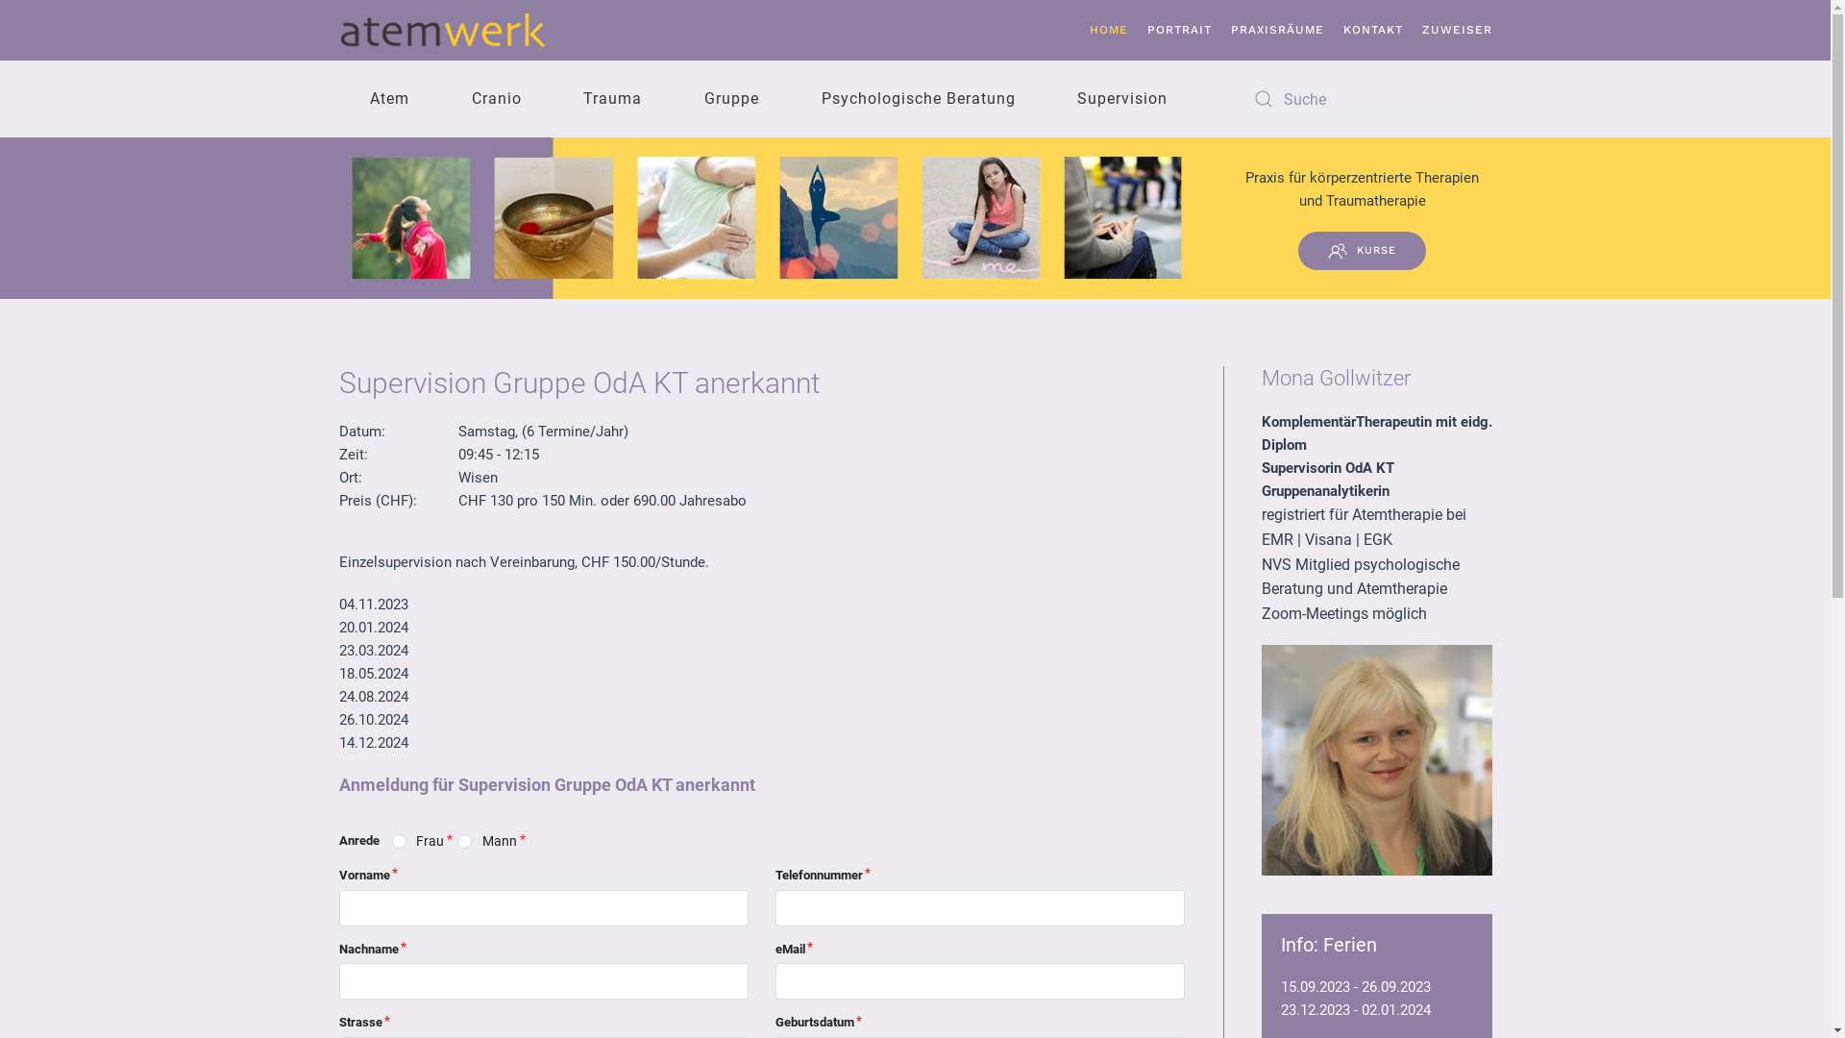  What do you see at coordinates (1363, 251) in the screenshot?
I see `KURSE` at bounding box center [1363, 251].